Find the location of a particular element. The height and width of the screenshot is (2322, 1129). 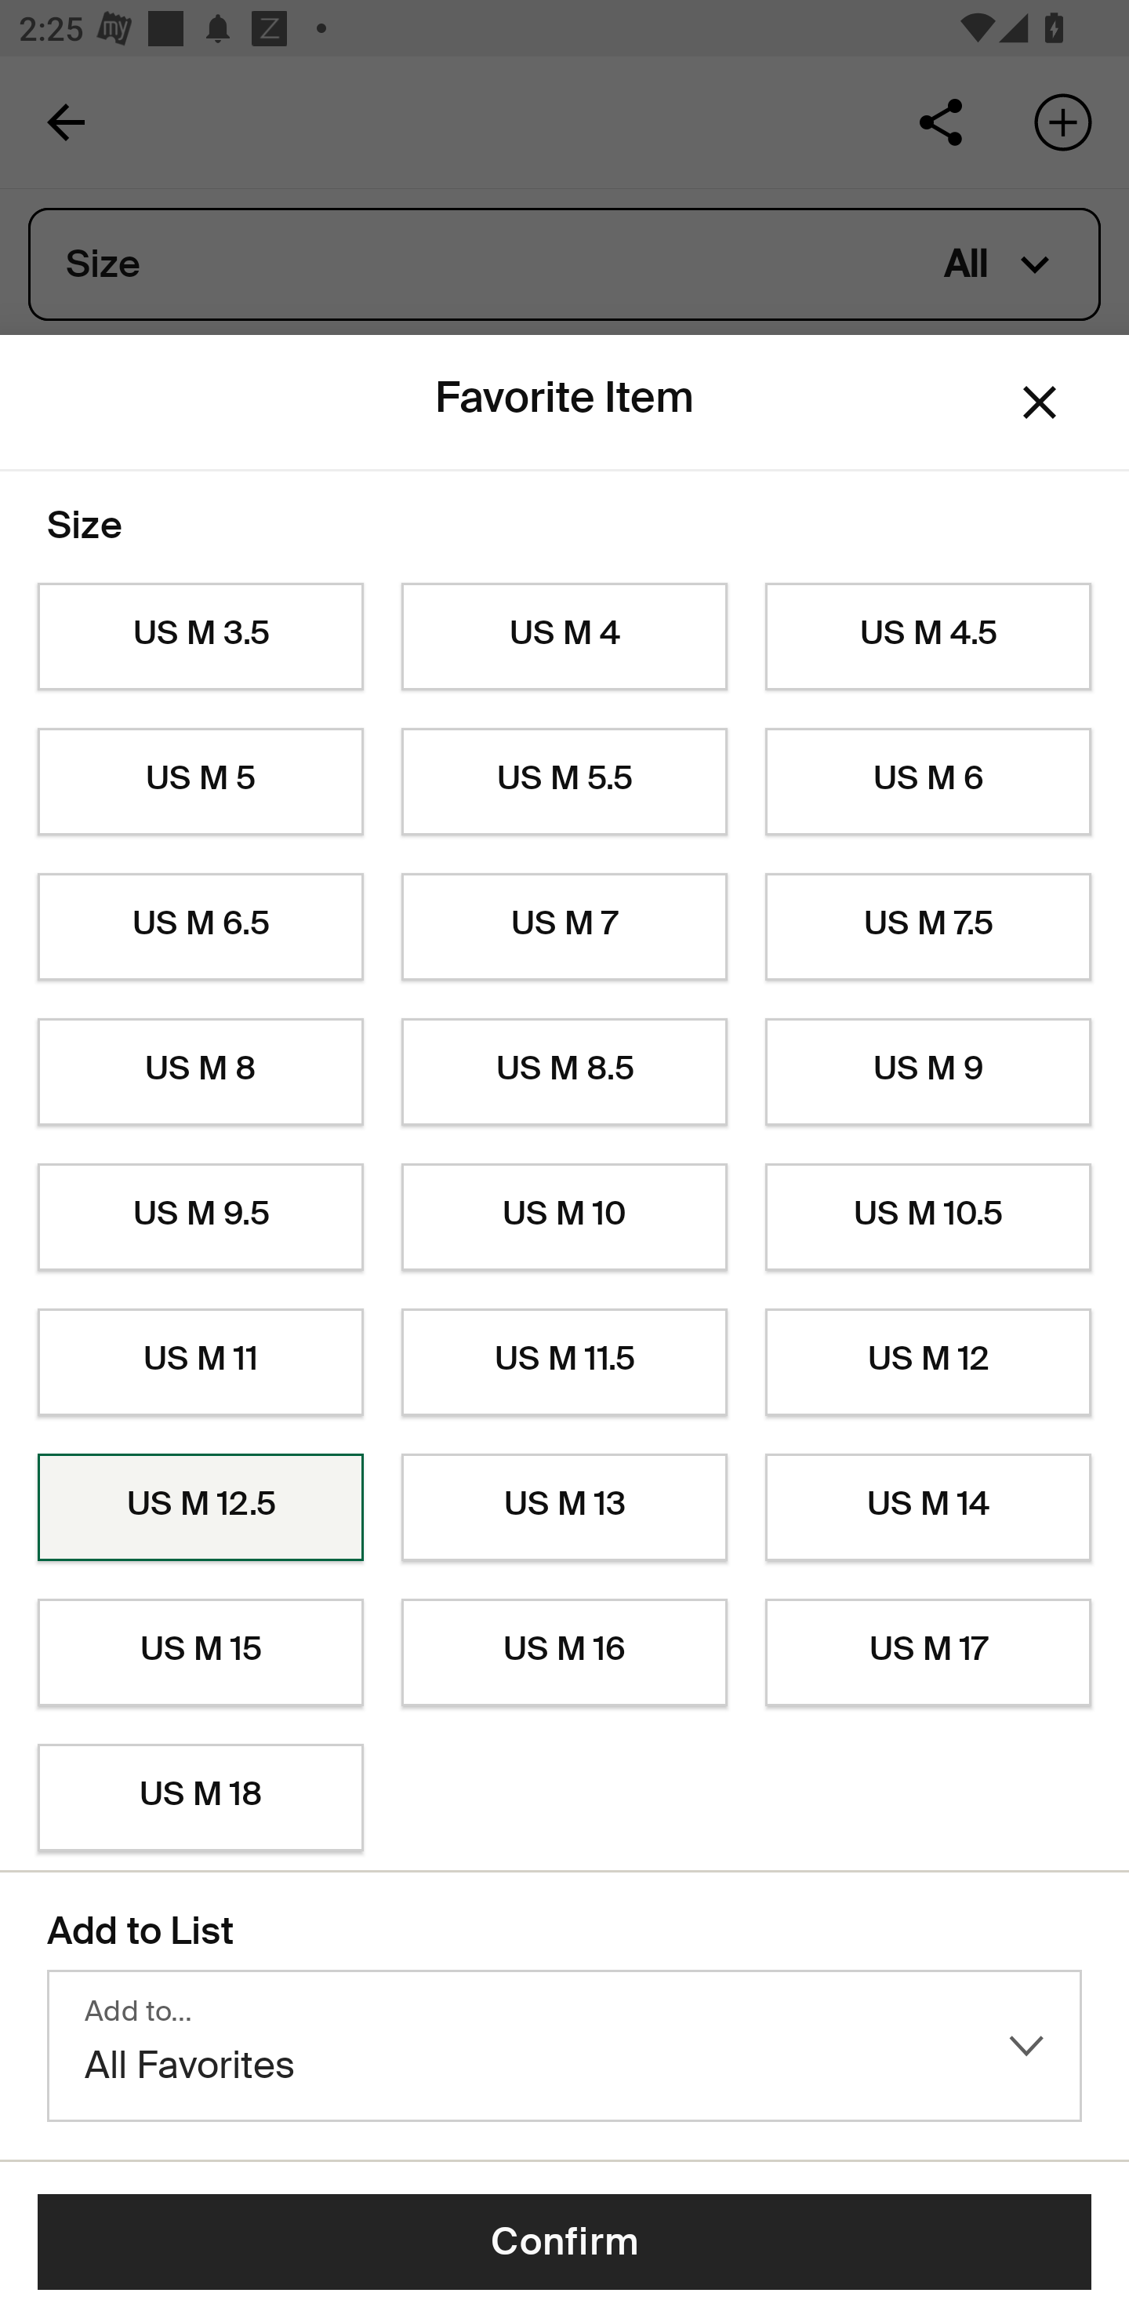

US M 5.5 is located at coordinates (564, 781).